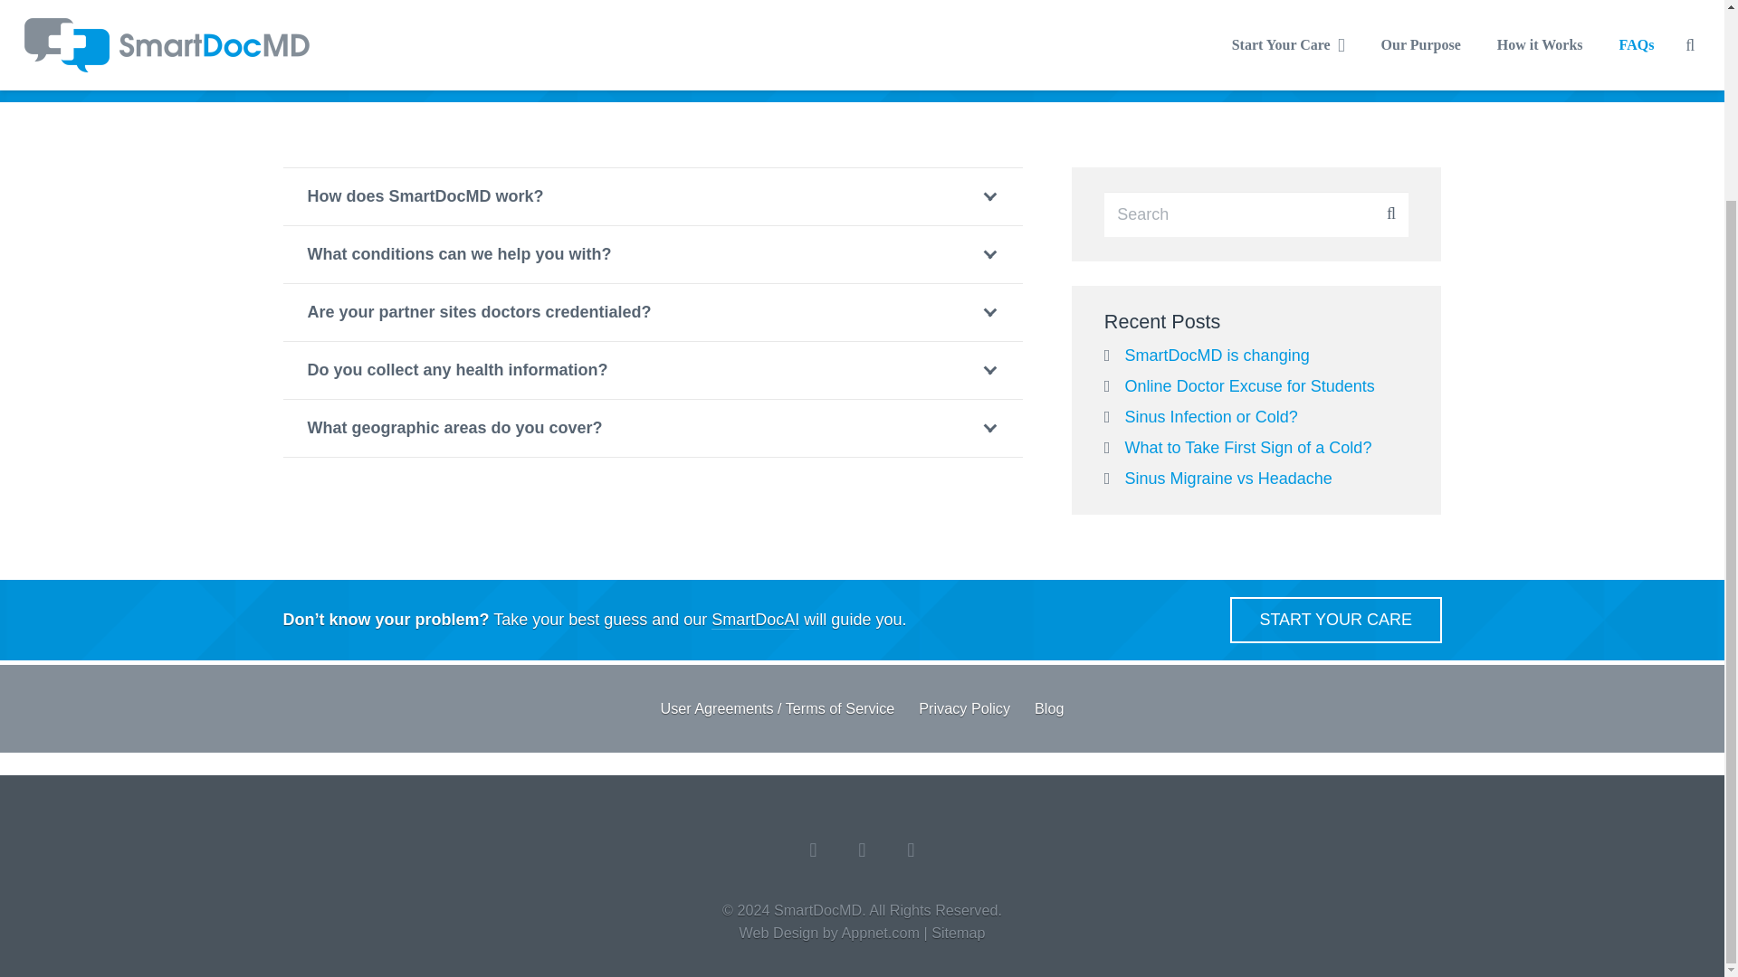  What do you see at coordinates (755, 62) in the screenshot?
I see `SmartDocAI` at bounding box center [755, 62].